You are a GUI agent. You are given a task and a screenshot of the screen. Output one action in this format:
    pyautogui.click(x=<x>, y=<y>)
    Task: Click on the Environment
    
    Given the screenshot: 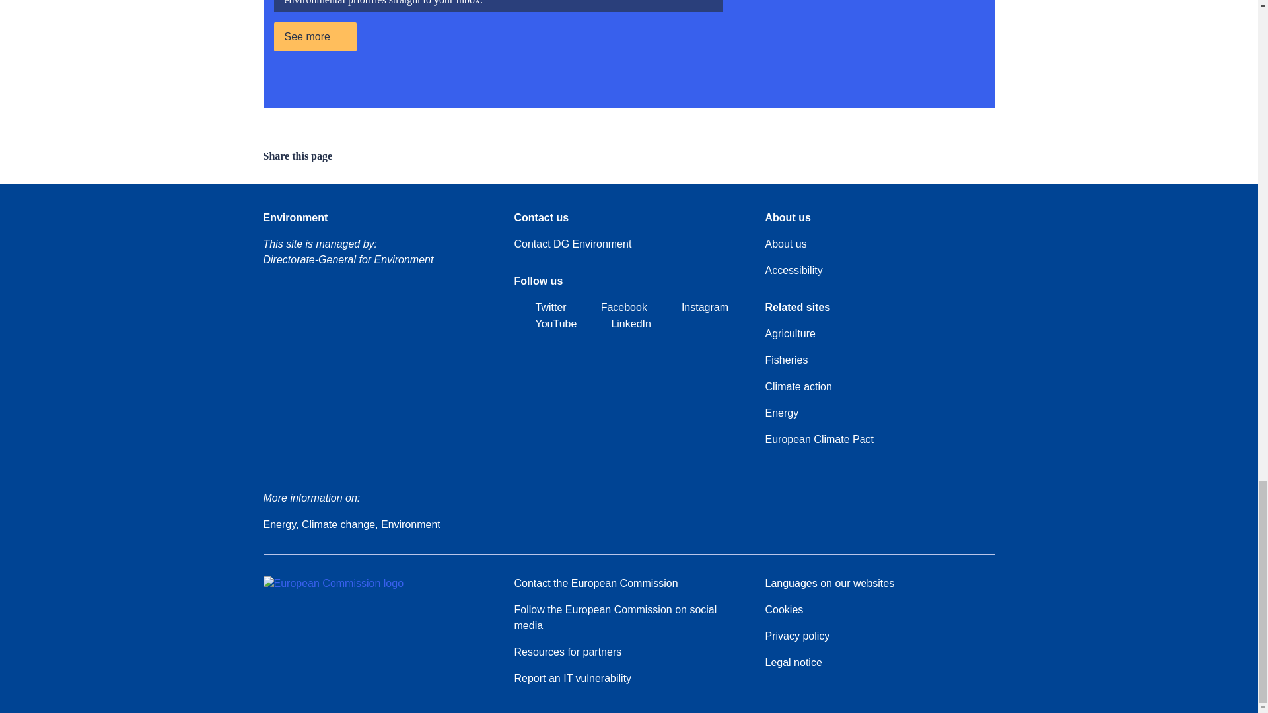 What is the action you would take?
    pyautogui.click(x=295, y=218)
    